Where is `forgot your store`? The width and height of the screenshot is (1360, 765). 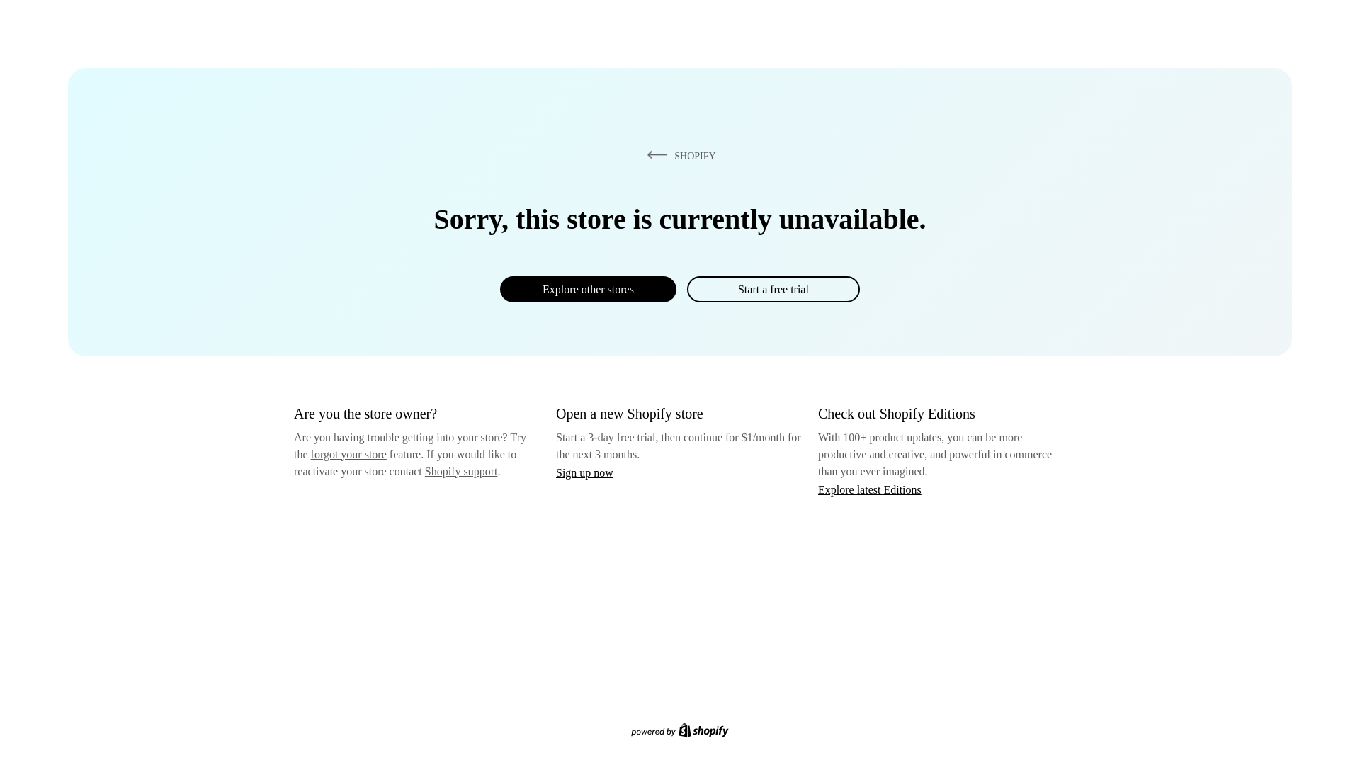
forgot your store is located at coordinates (348, 454).